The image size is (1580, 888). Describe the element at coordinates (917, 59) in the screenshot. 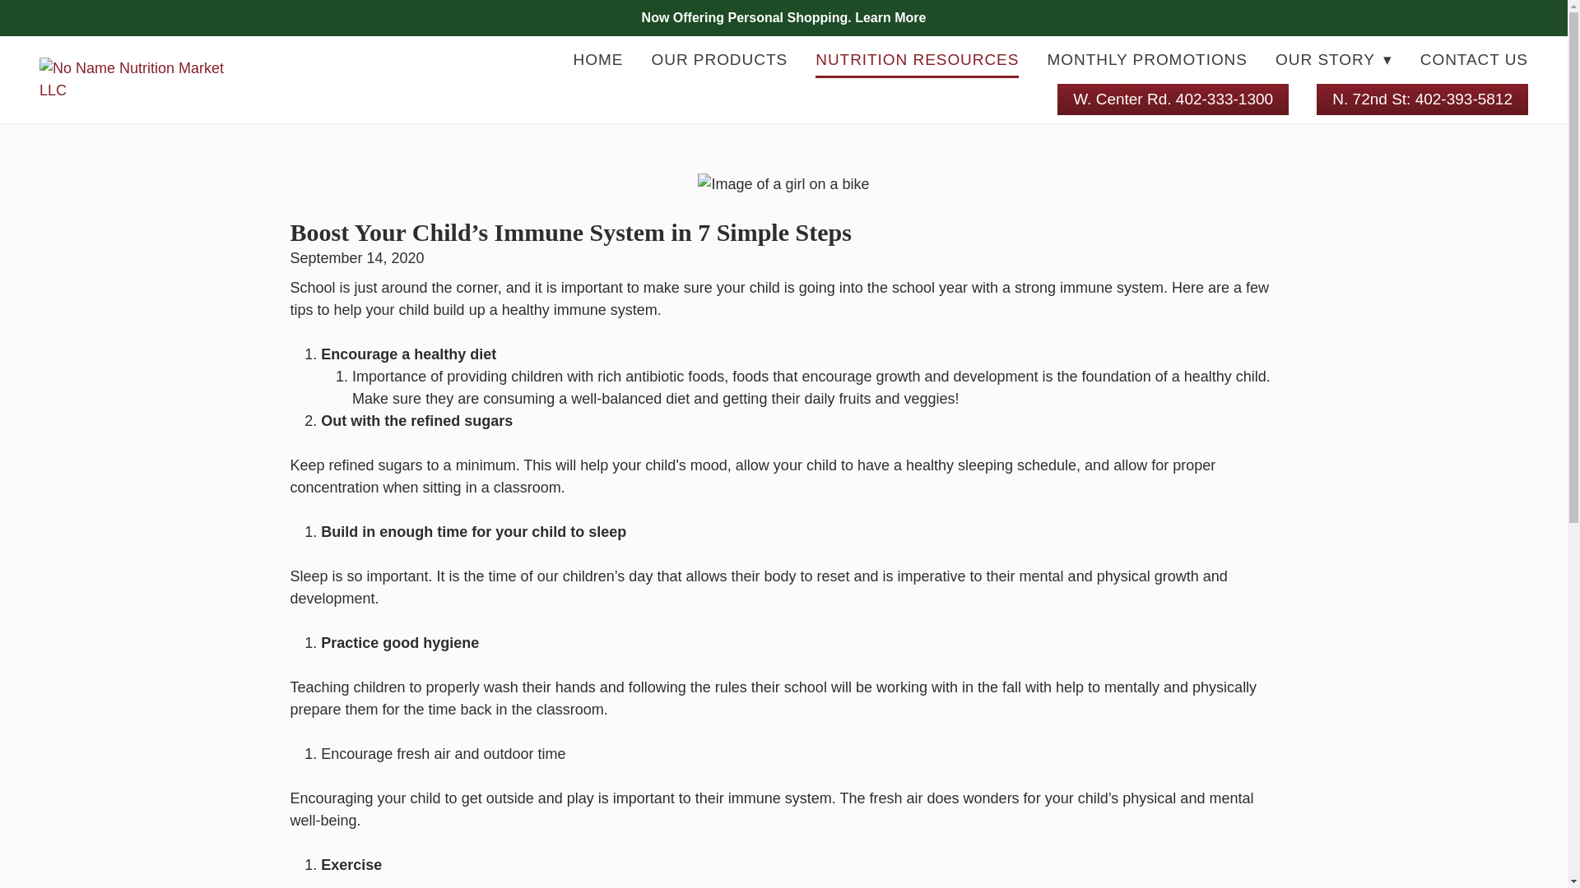

I see `NUTRITION RESOURCES` at that location.